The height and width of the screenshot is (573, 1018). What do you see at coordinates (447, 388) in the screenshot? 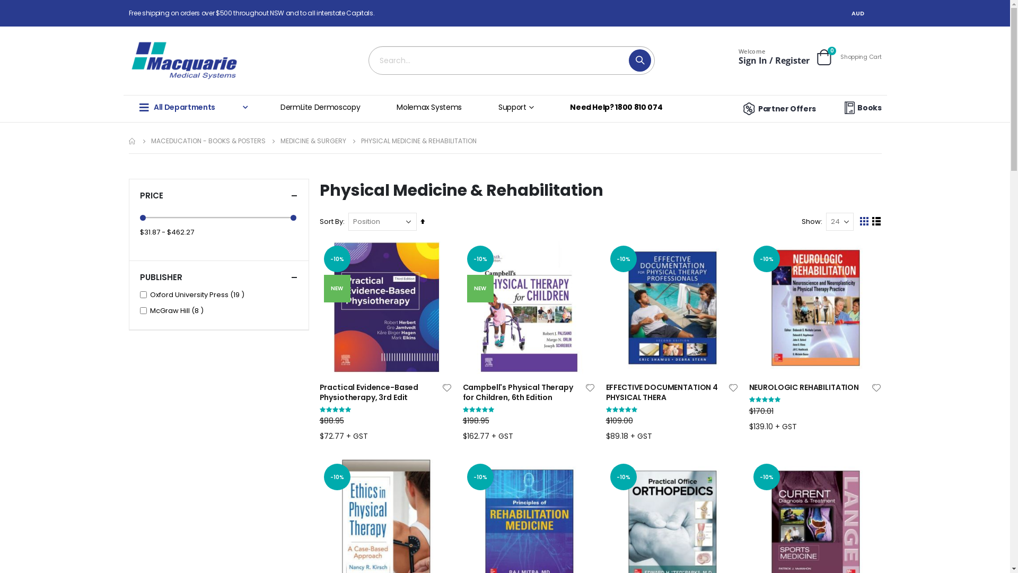
I see `Add to Wish List` at bounding box center [447, 388].